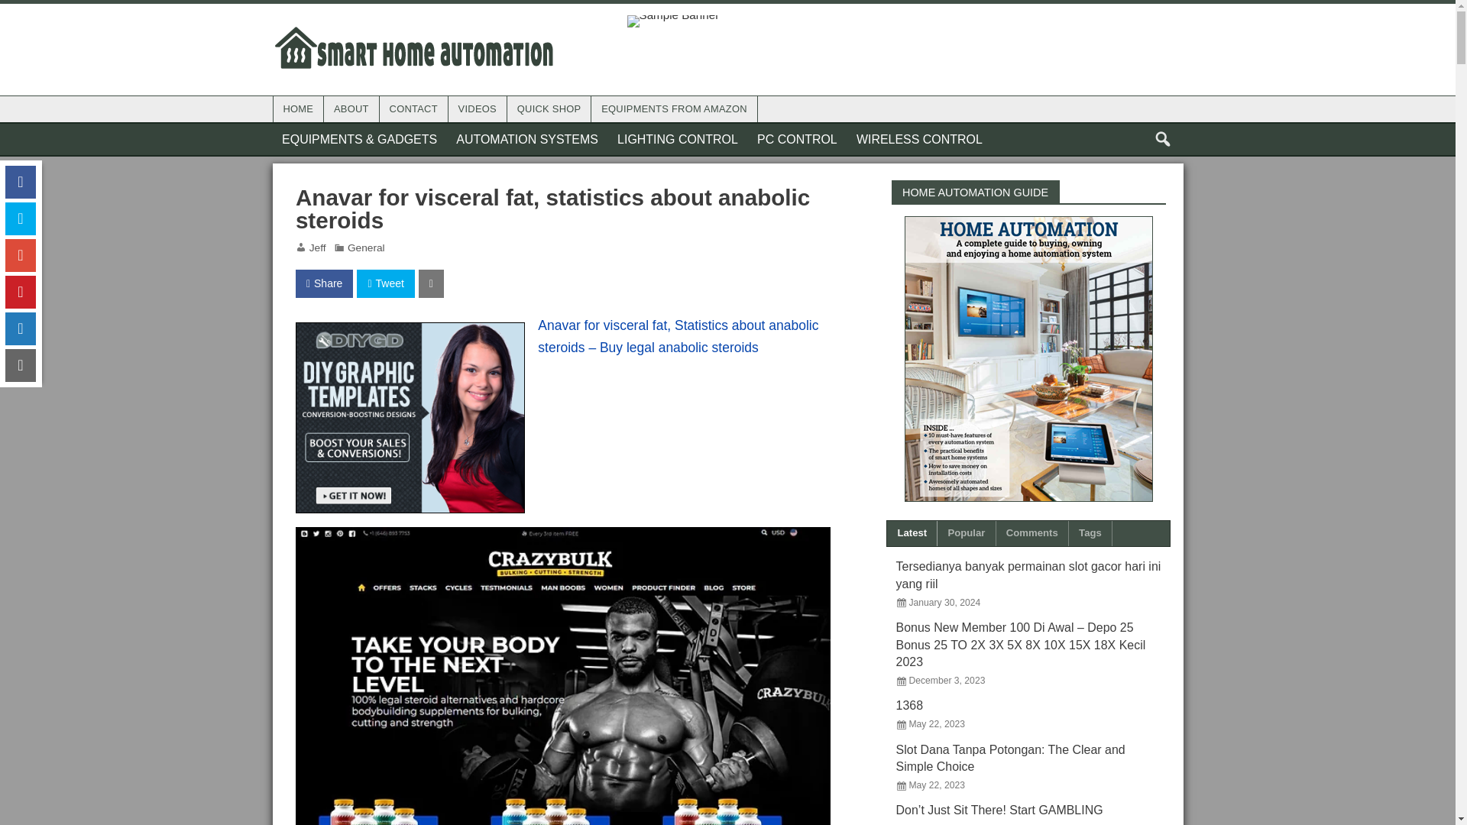 The height and width of the screenshot is (825, 1467). I want to click on Tweet, so click(385, 283).